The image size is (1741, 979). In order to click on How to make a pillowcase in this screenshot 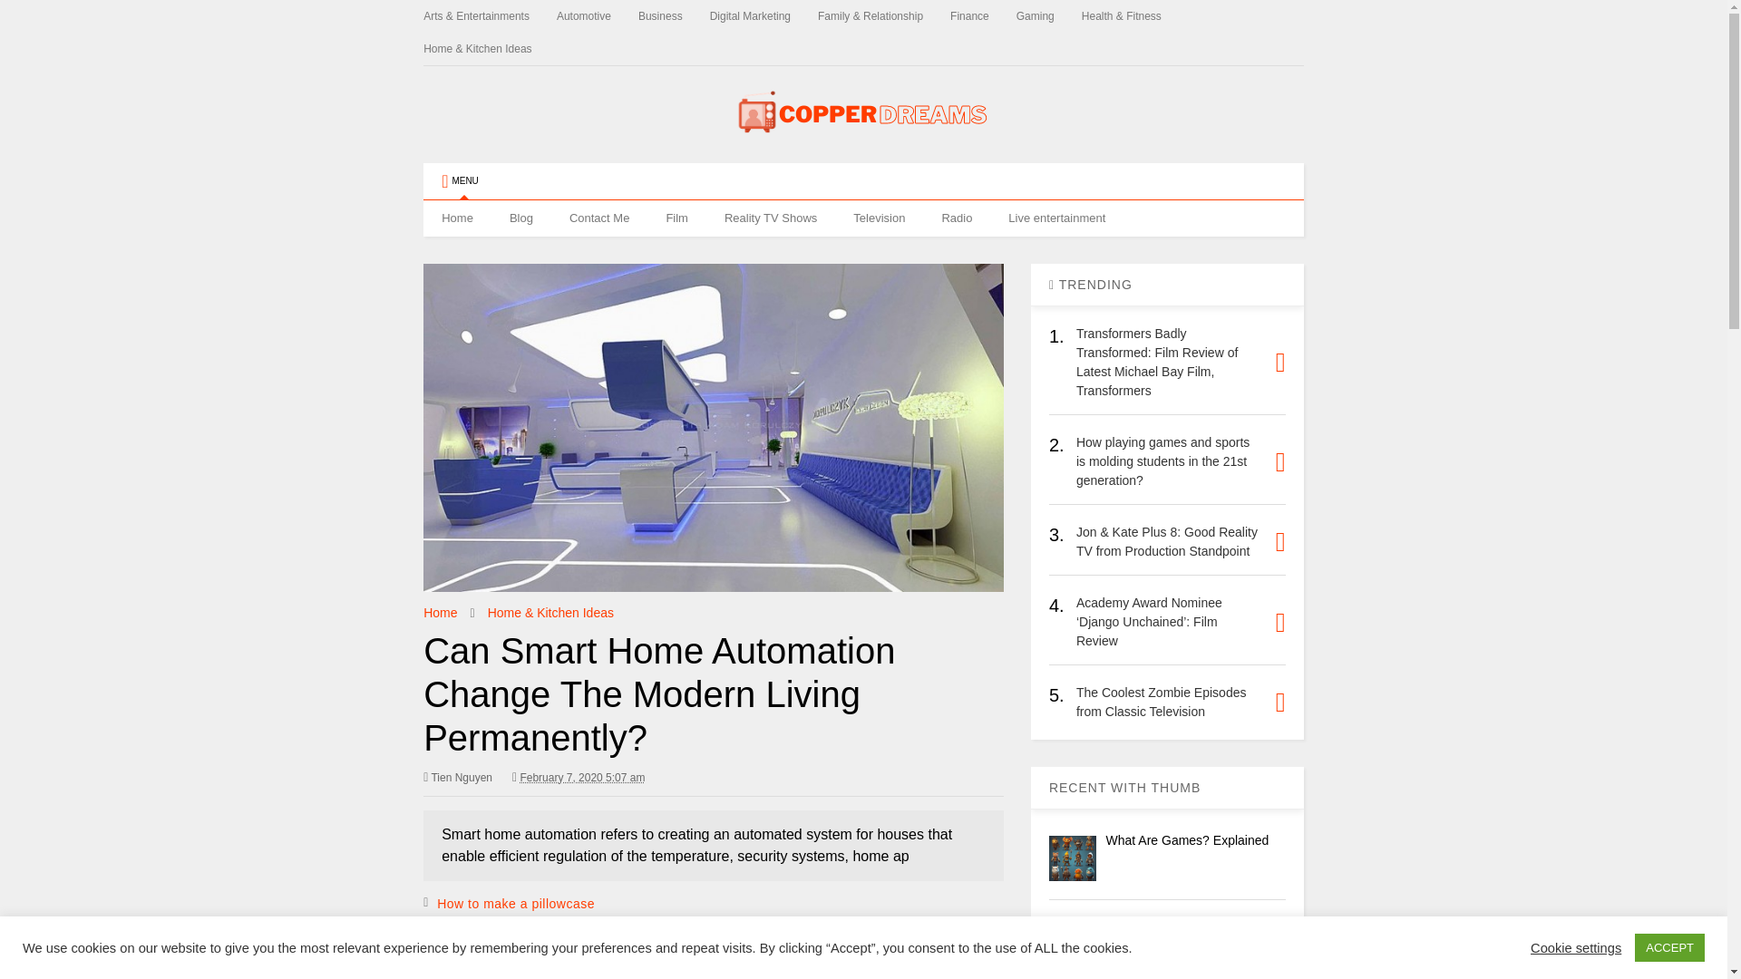, I will do `click(1179, 930)`.